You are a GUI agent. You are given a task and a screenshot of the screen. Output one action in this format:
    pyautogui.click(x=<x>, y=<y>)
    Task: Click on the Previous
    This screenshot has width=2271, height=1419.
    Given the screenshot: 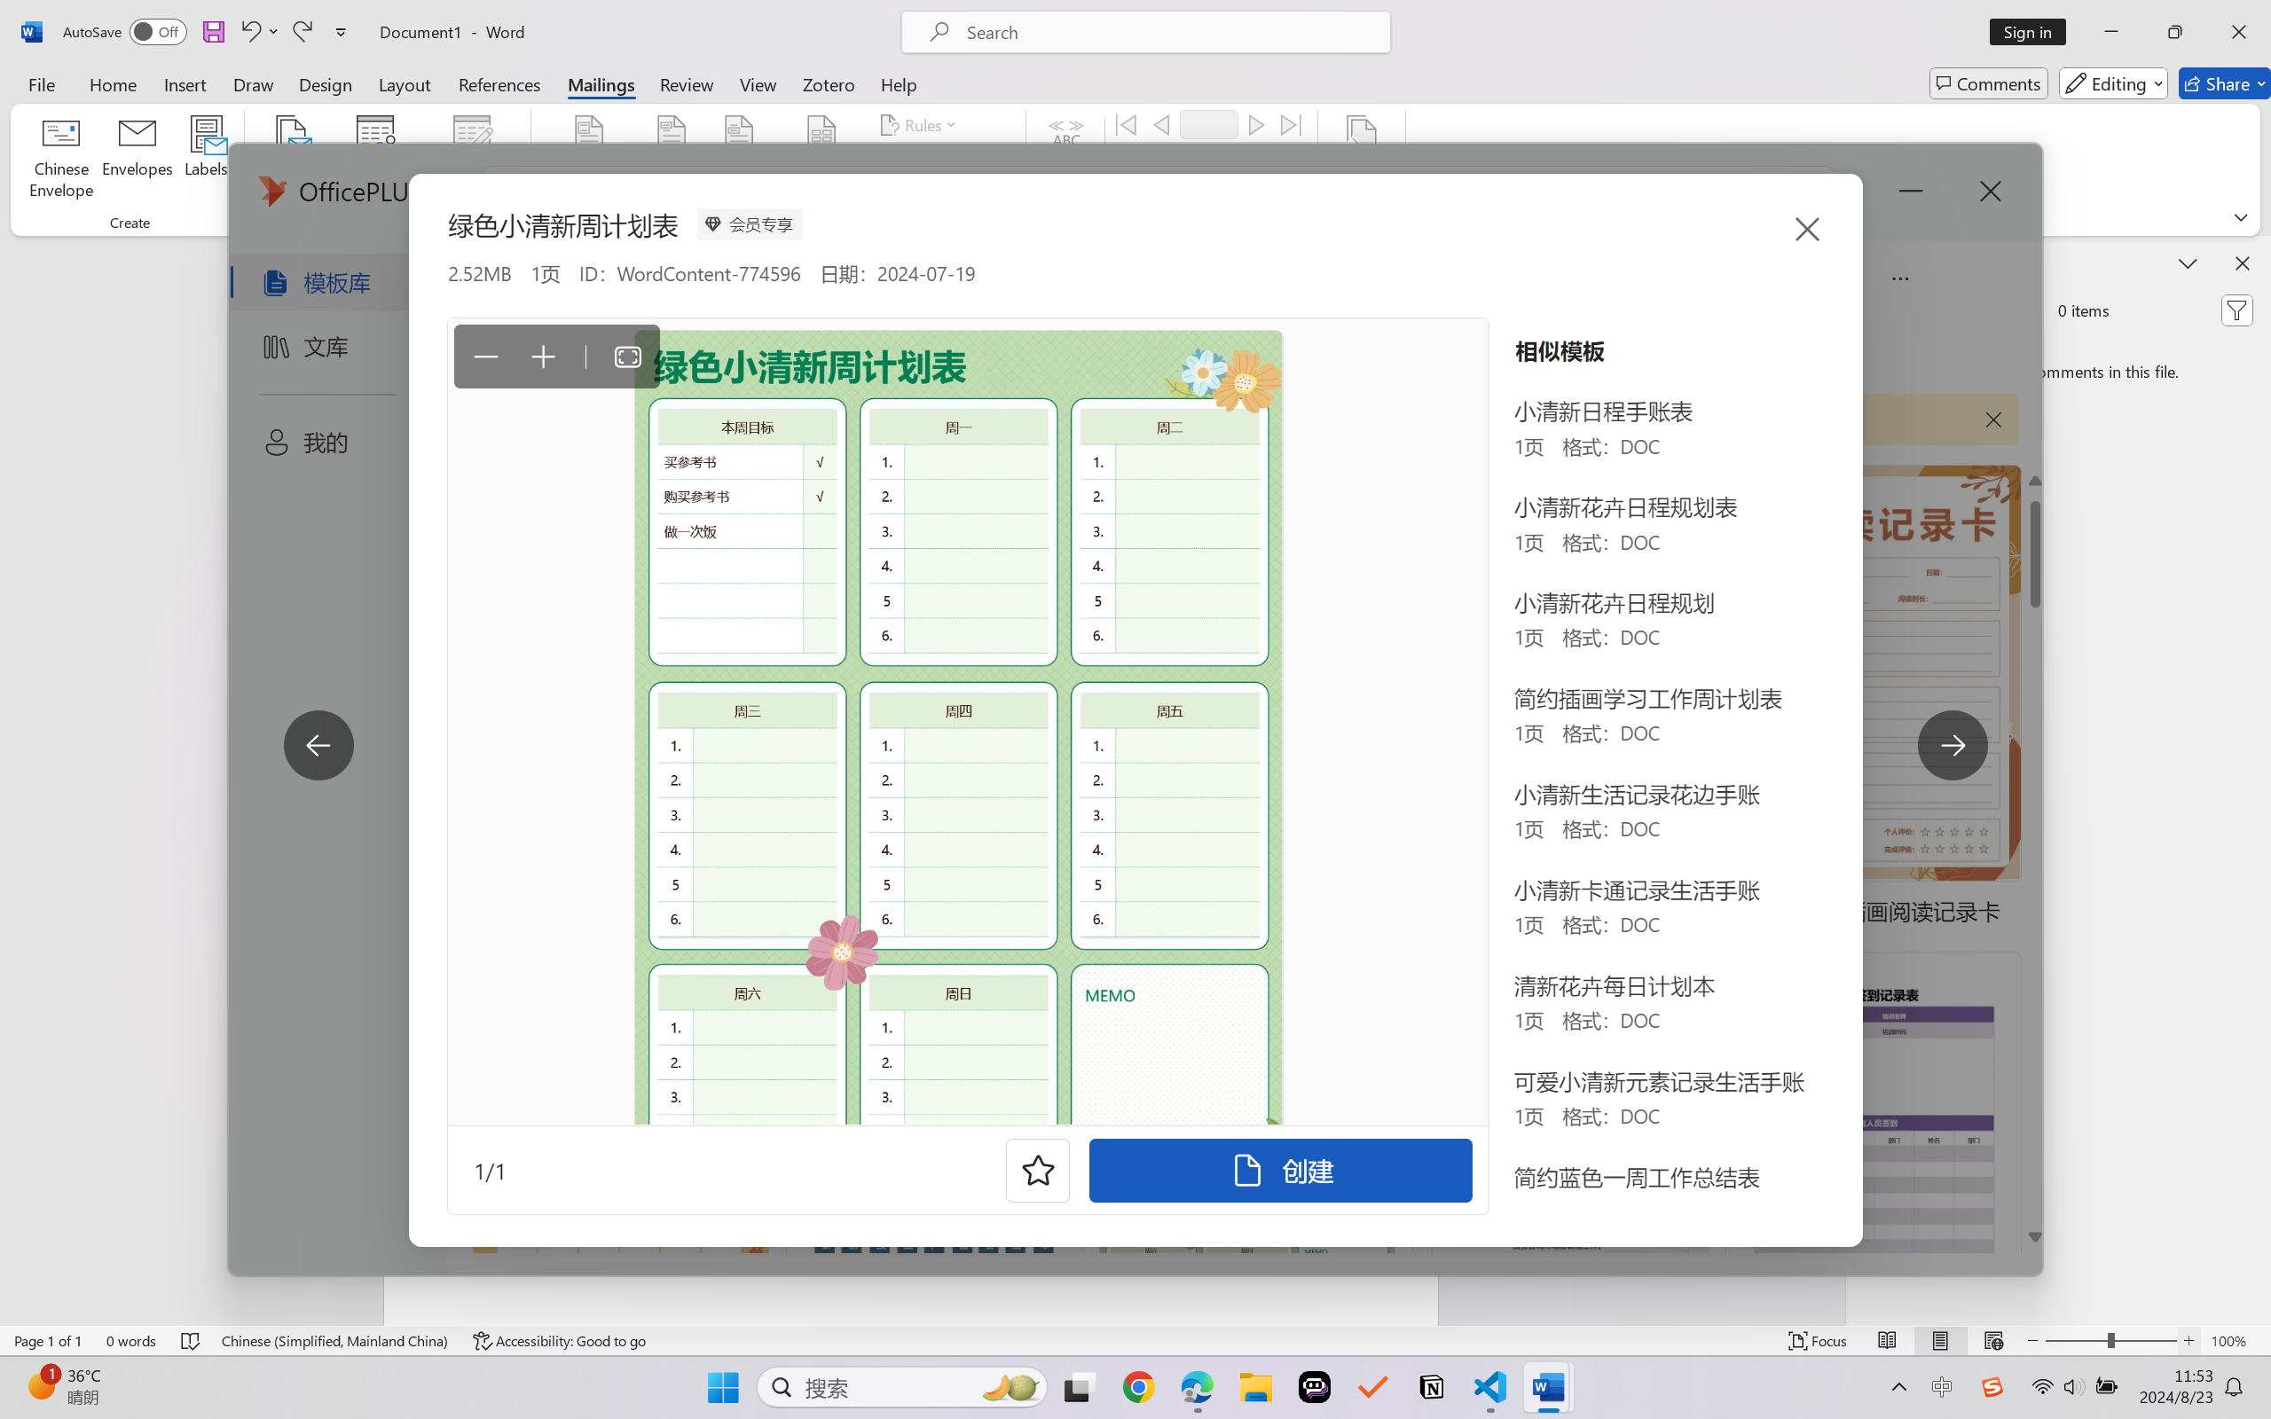 What is the action you would take?
    pyautogui.click(x=1160, y=124)
    